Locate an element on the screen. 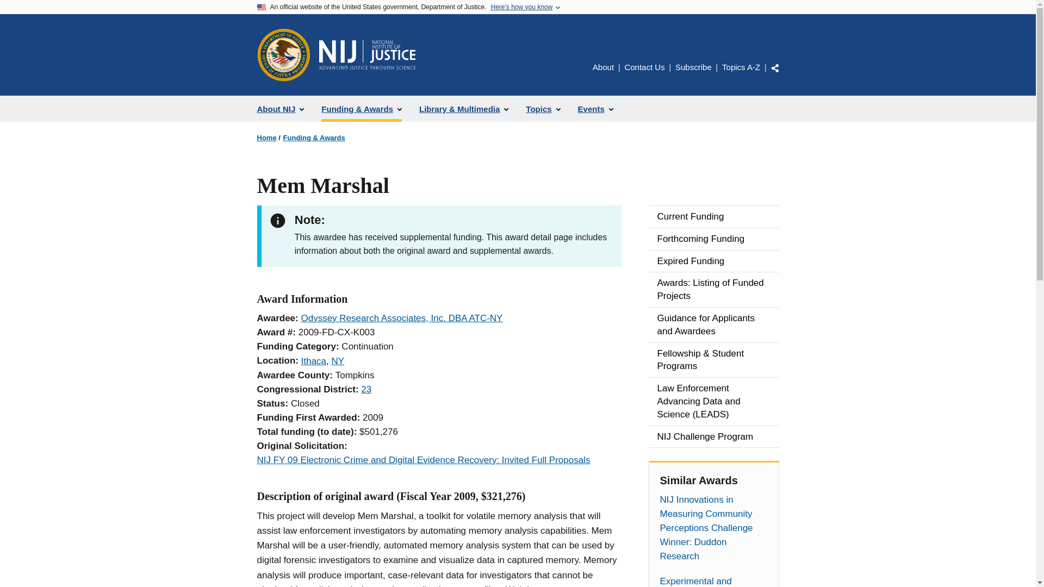 This screenshot has height=587, width=1044. Guidance for Applicants and Awardees is located at coordinates (713, 324).